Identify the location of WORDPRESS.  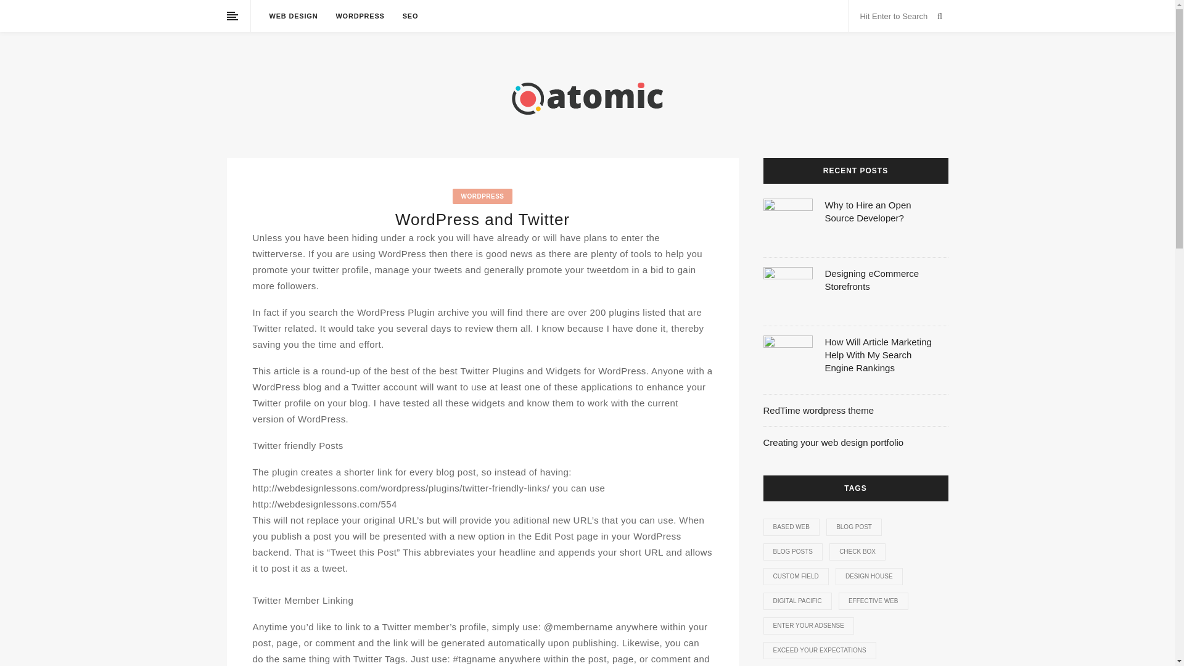
(359, 16).